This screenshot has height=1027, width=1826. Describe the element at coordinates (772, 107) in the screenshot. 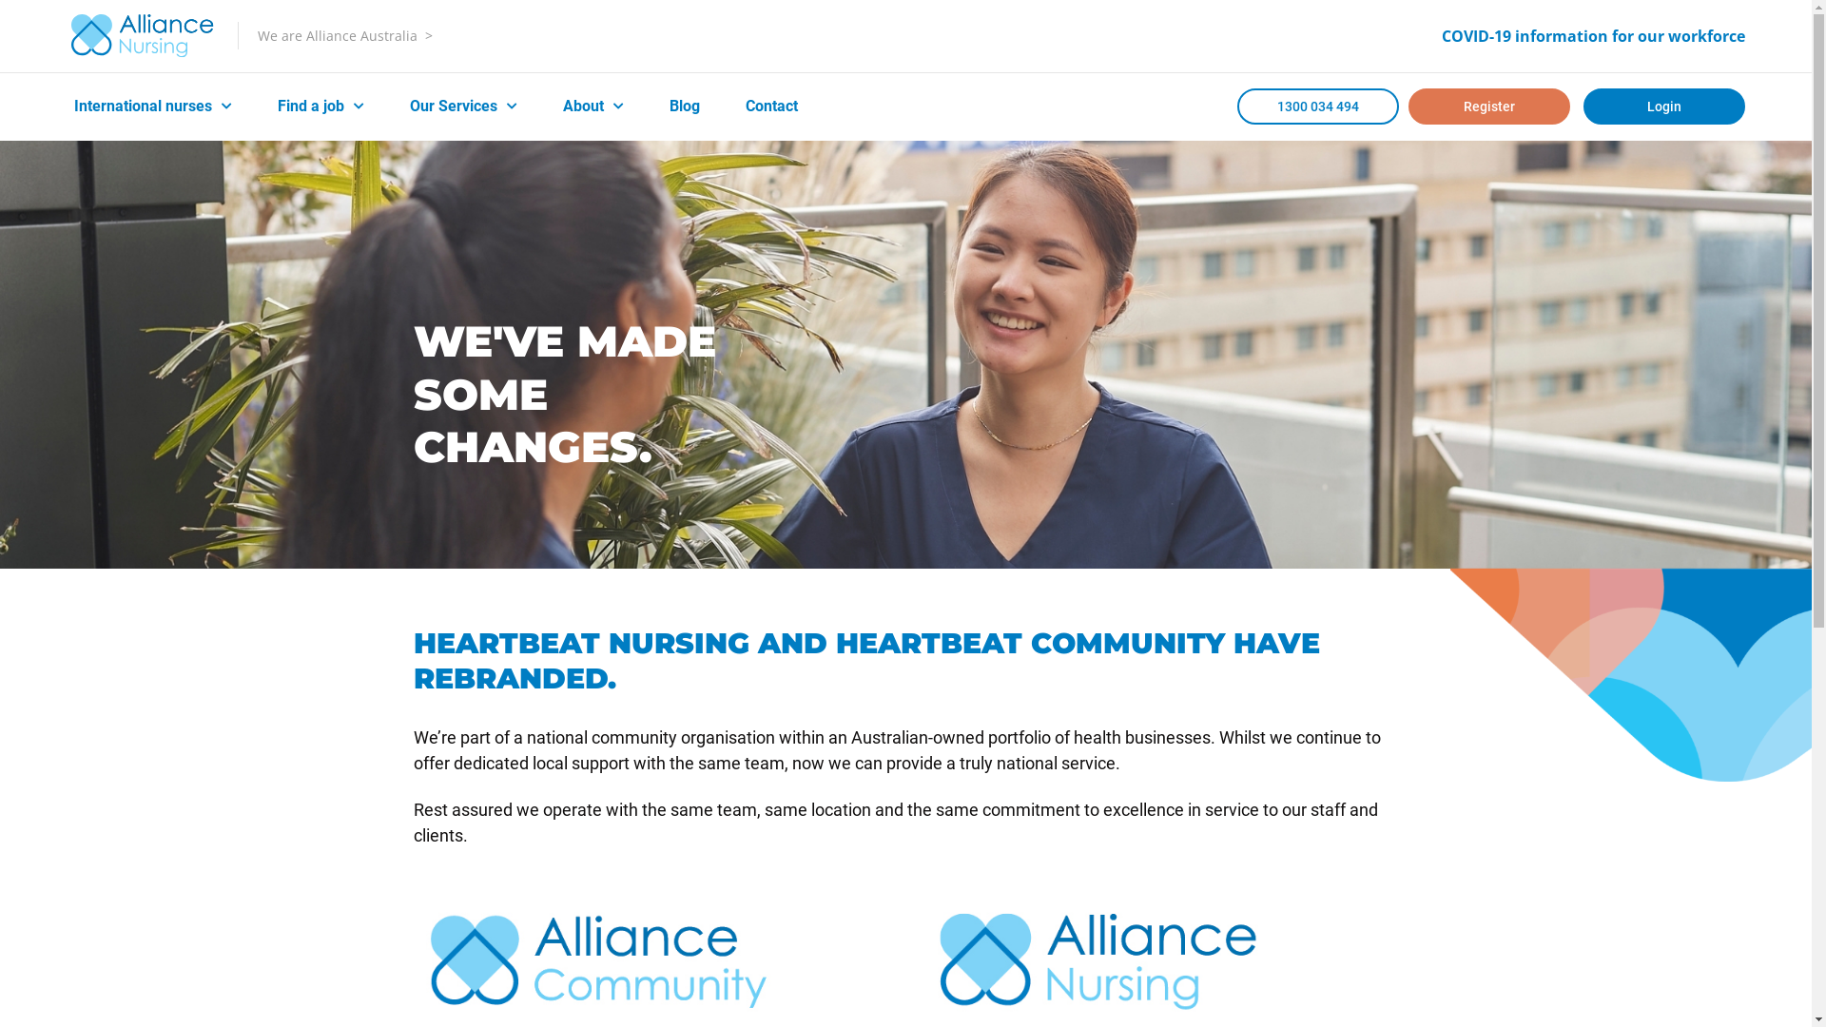

I see `Contact` at that location.